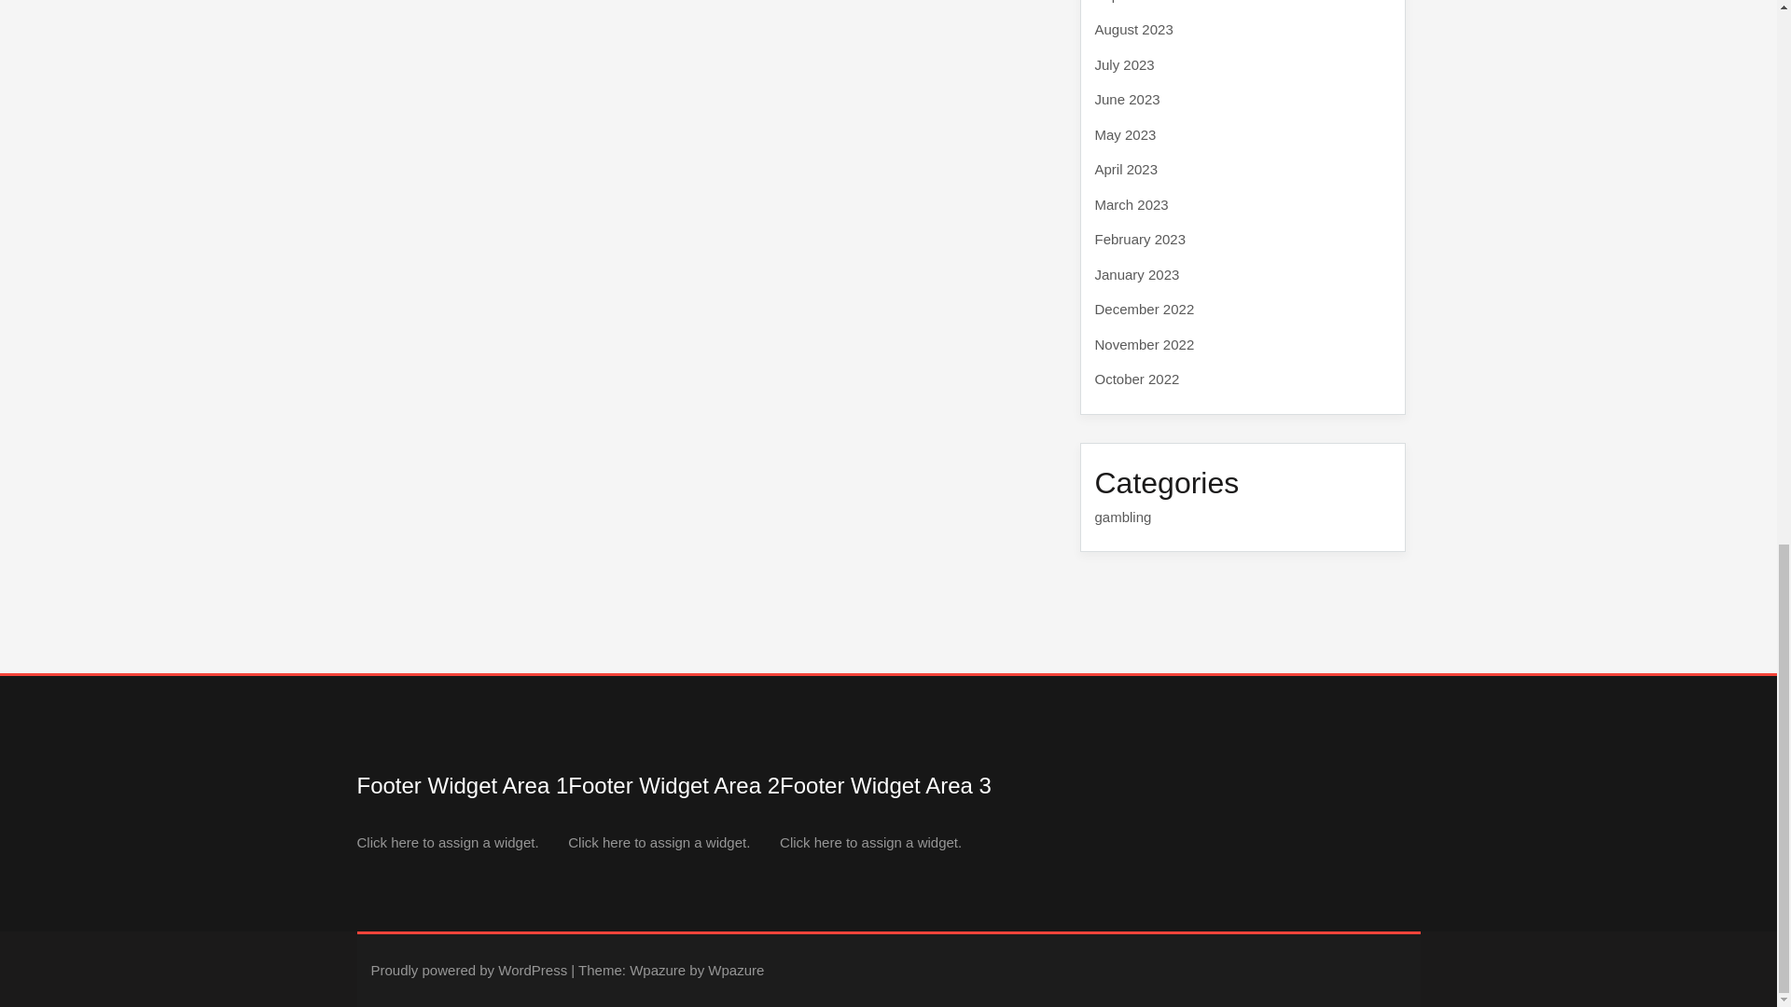  I want to click on December 2022, so click(1144, 309).